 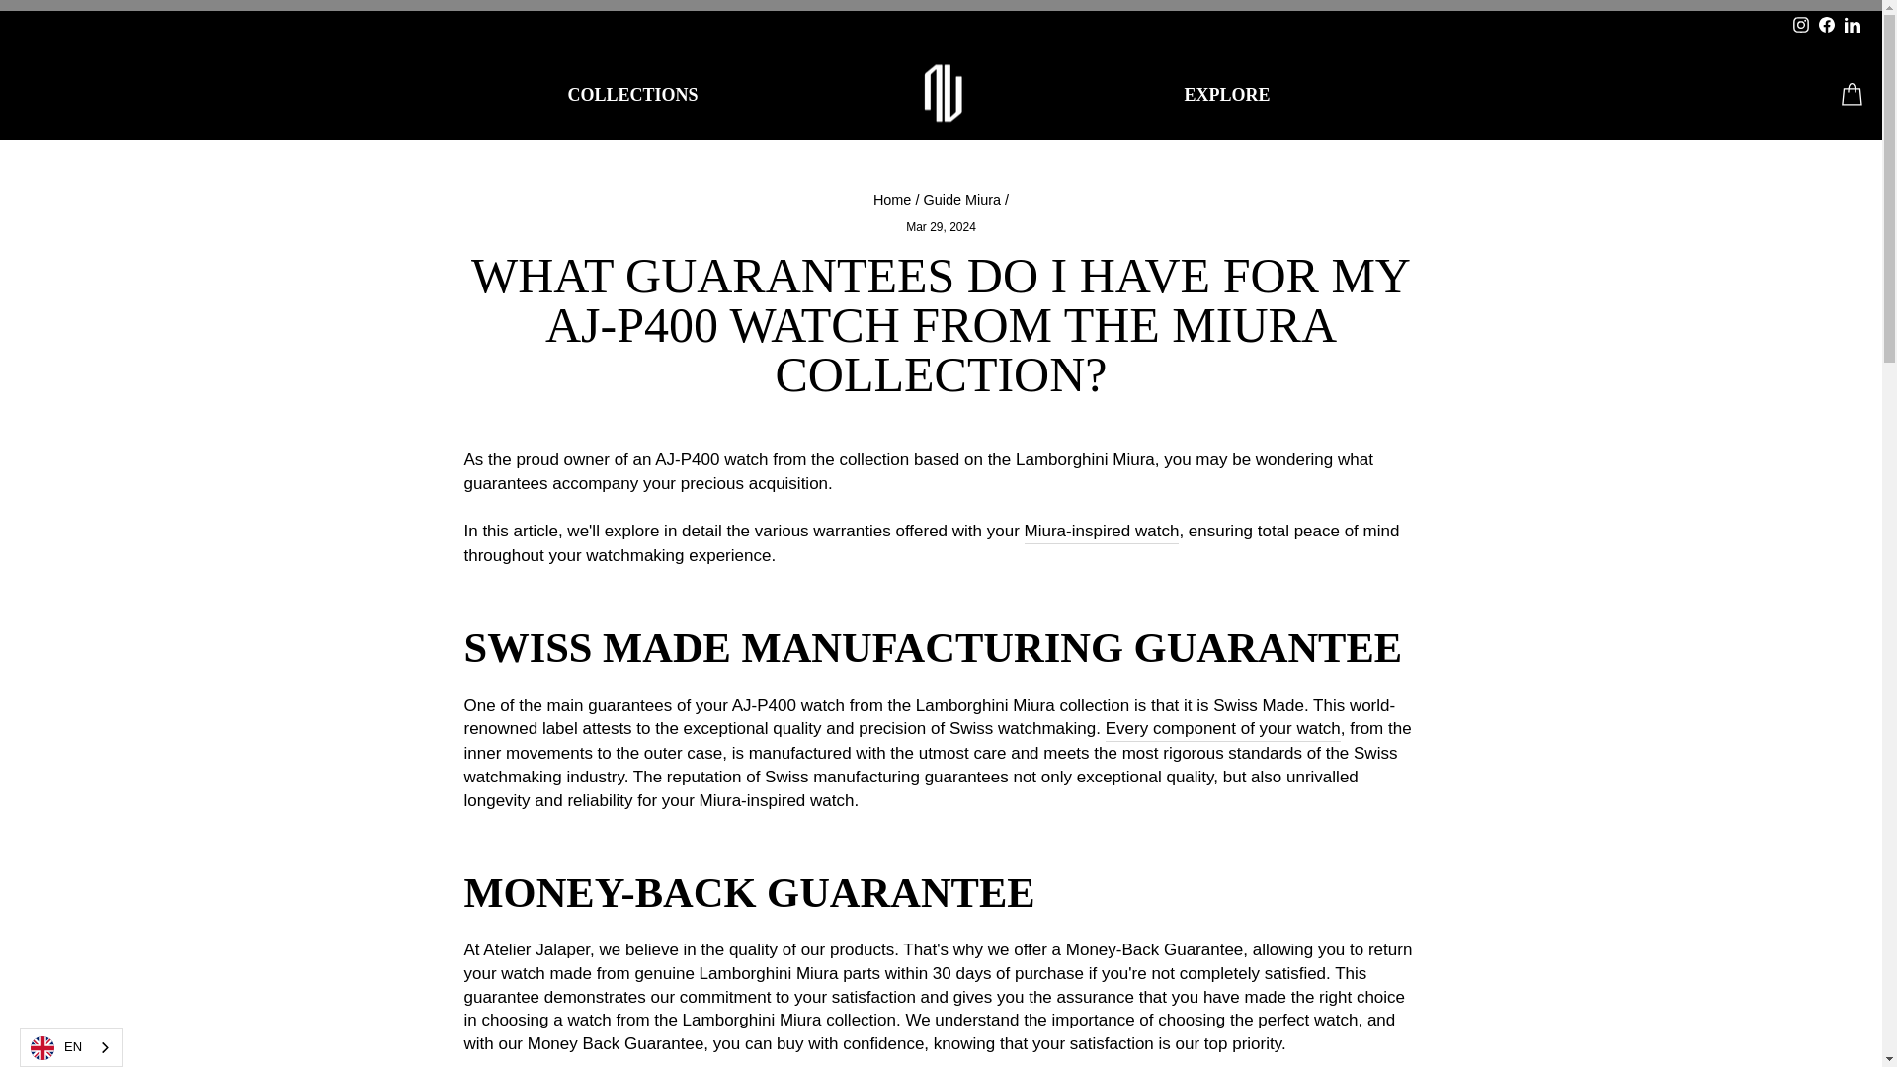 What do you see at coordinates (1852, 95) in the screenshot?
I see `CART` at bounding box center [1852, 95].